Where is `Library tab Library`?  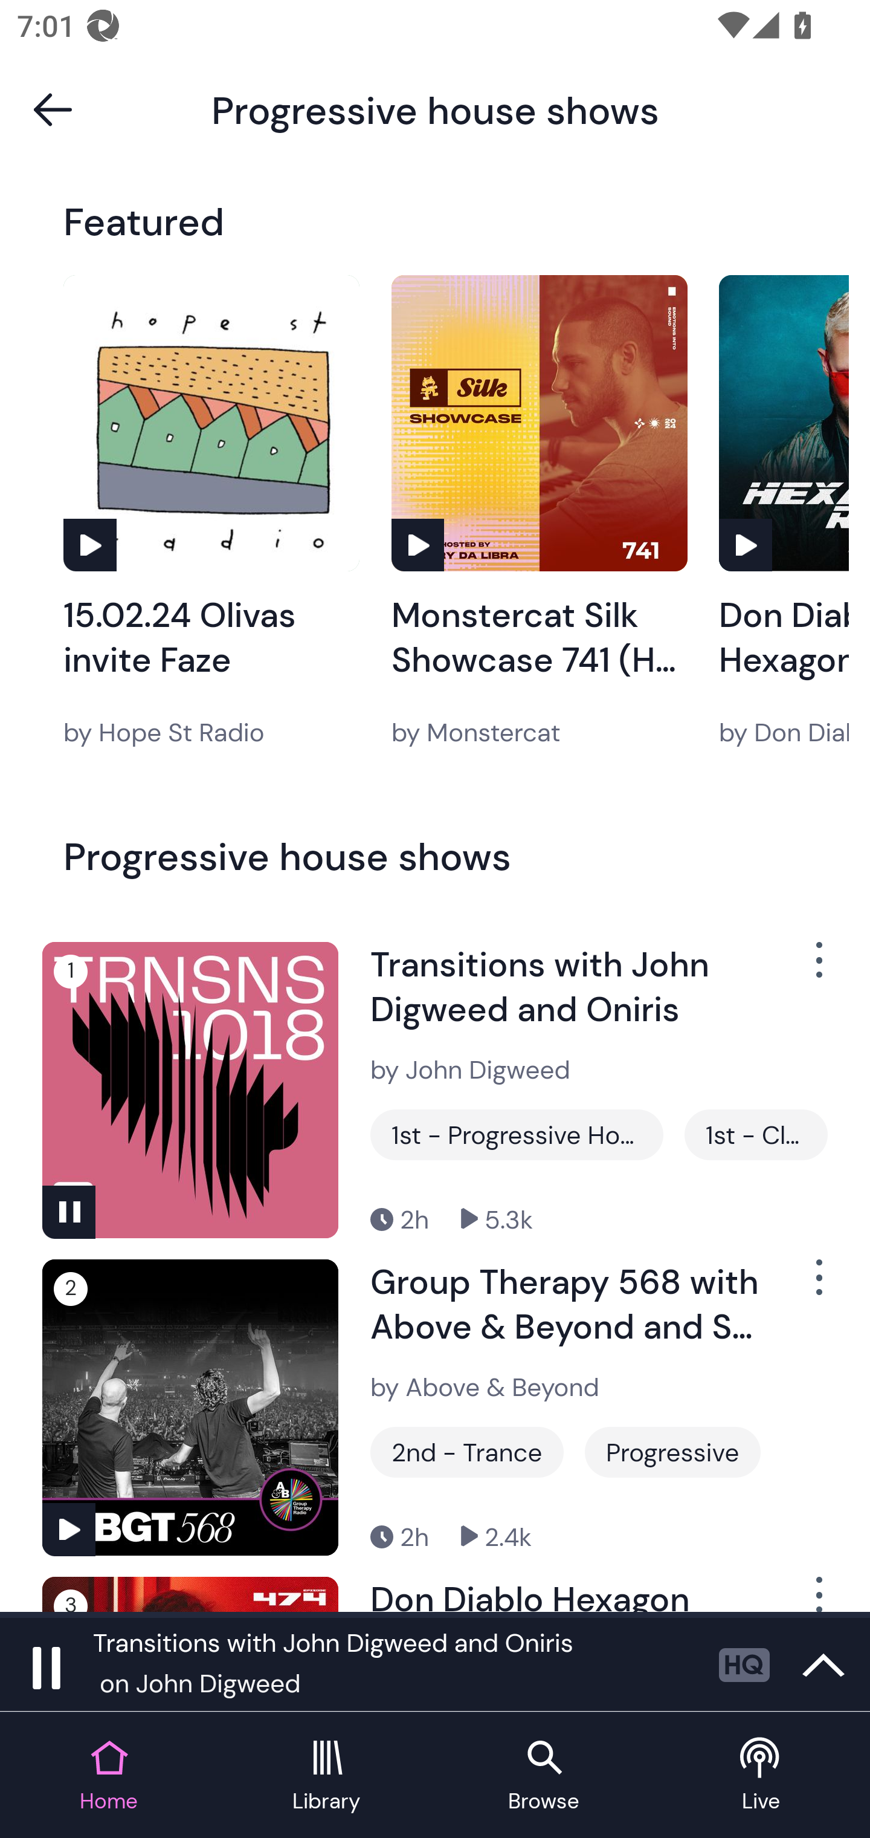
Library tab Library is located at coordinates (326, 1776).